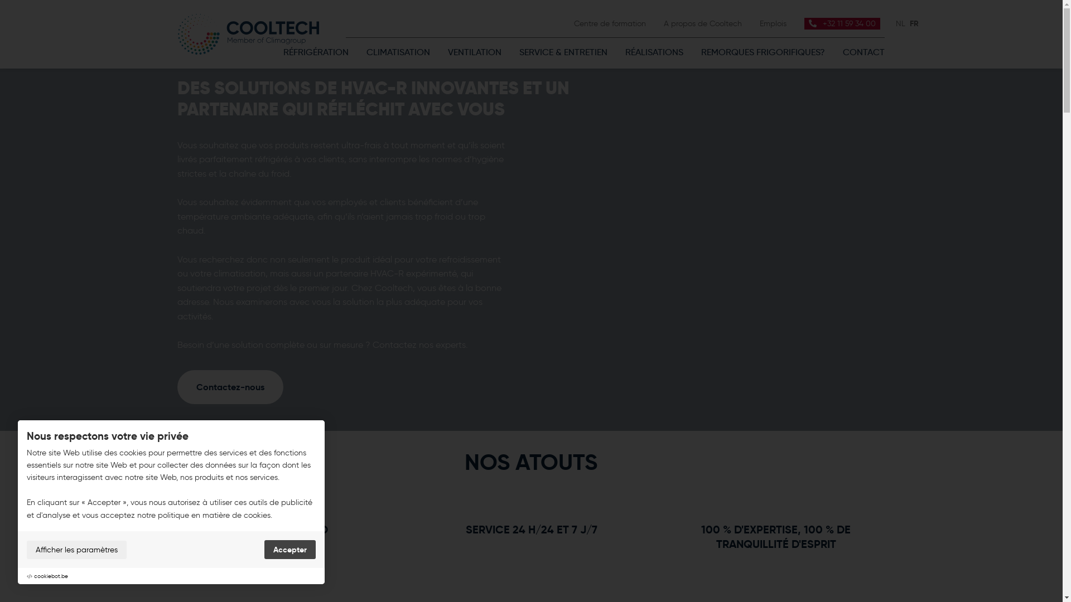 Image resolution: width=1071 pixels, height=602 pixels. Describe the element at coordinates (842, 23) in the screenshot. I see `+32 11 59 34 00` at that location.